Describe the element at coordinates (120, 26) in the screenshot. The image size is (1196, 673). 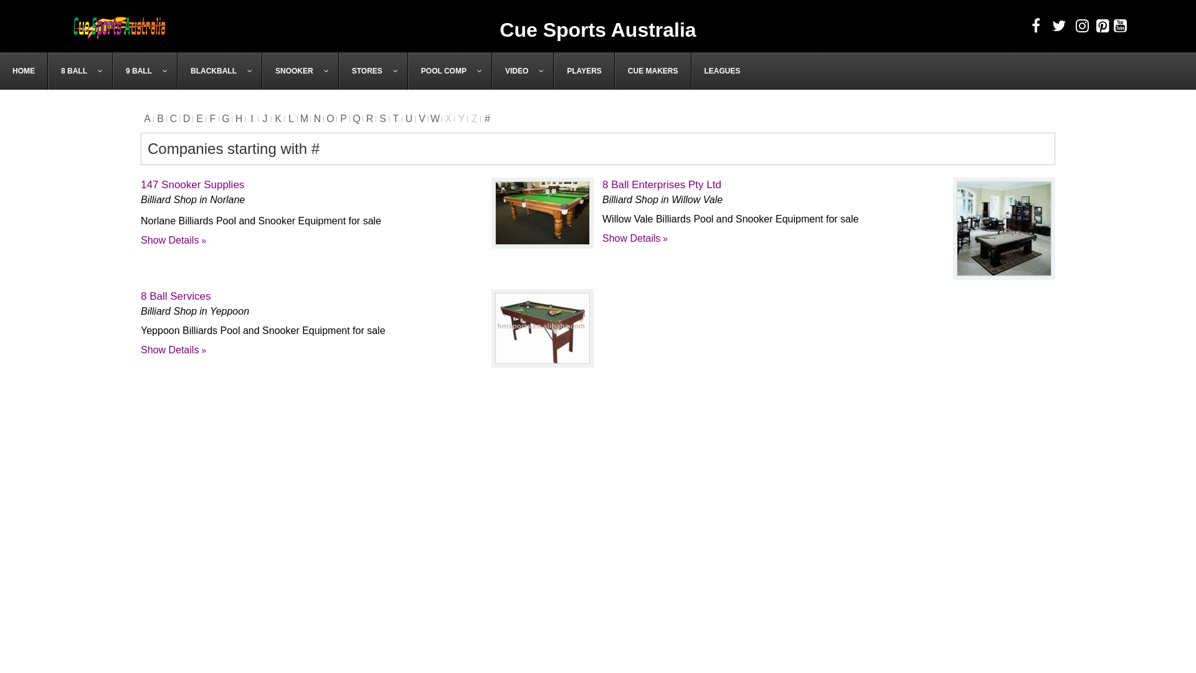
I see `csa` at that location.